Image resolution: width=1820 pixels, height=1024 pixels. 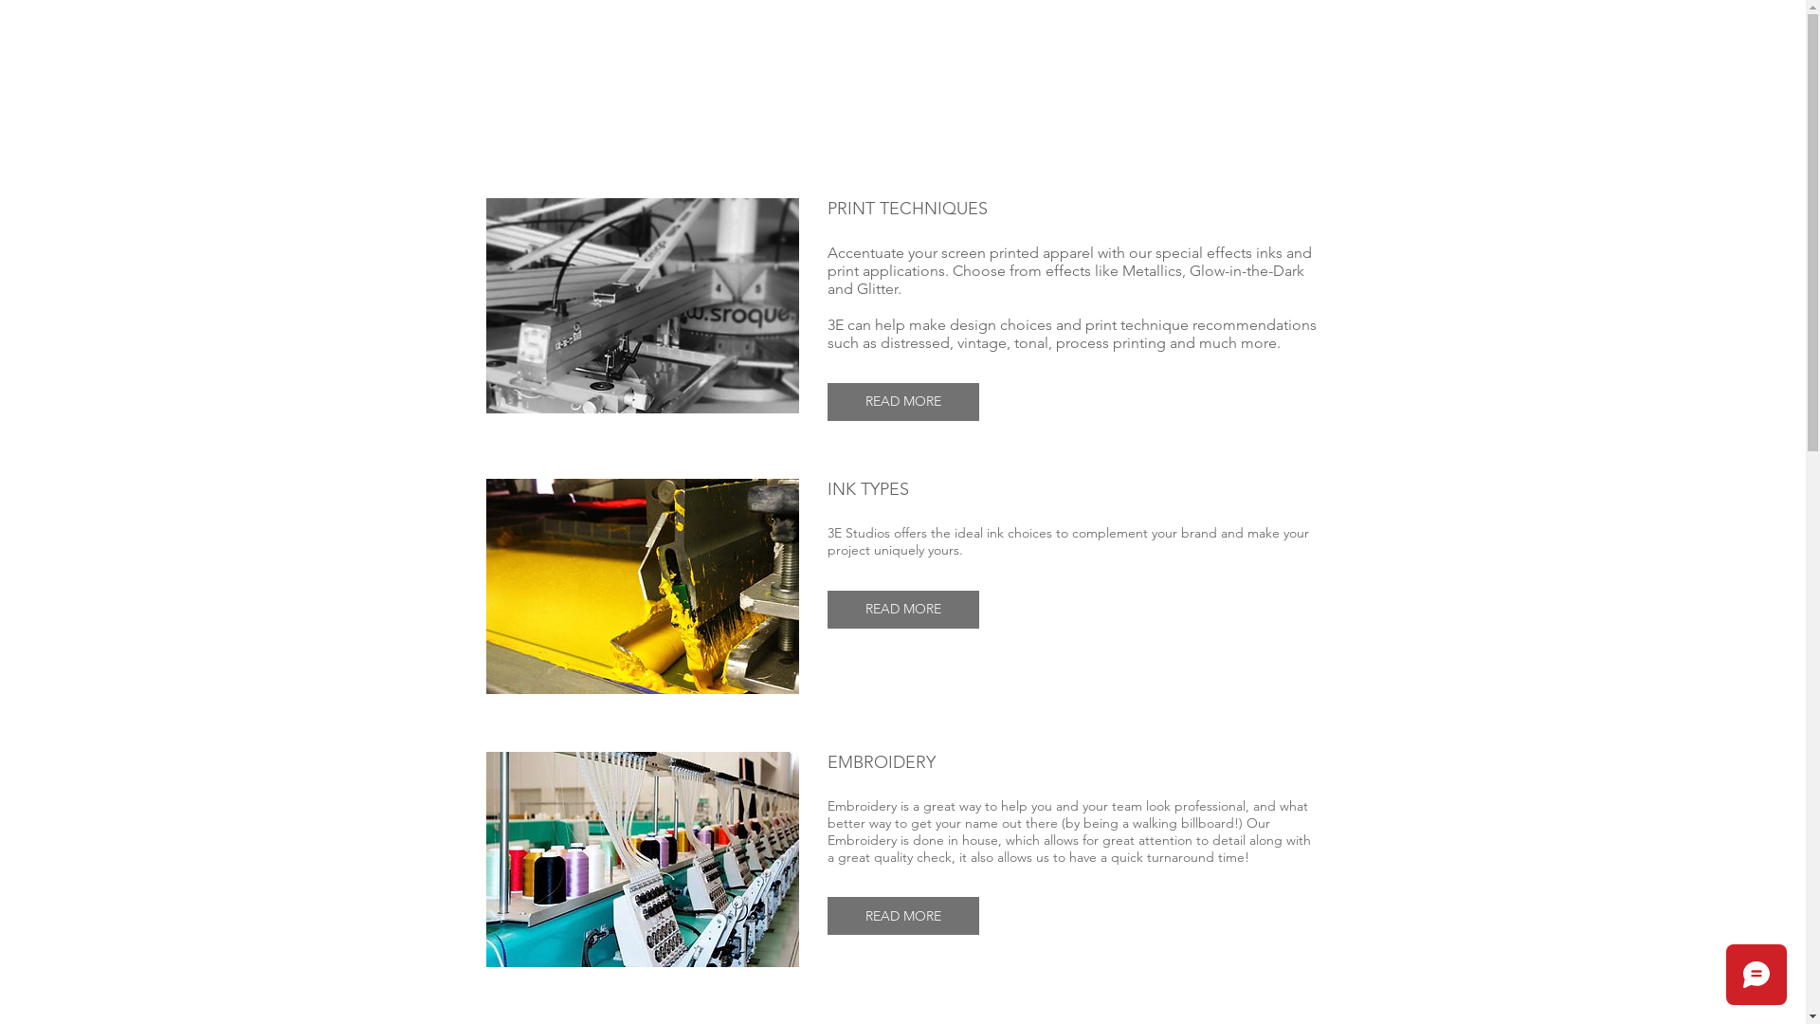 I want to click on EMBROIDERY.jpg, so click(x=642, y=859).